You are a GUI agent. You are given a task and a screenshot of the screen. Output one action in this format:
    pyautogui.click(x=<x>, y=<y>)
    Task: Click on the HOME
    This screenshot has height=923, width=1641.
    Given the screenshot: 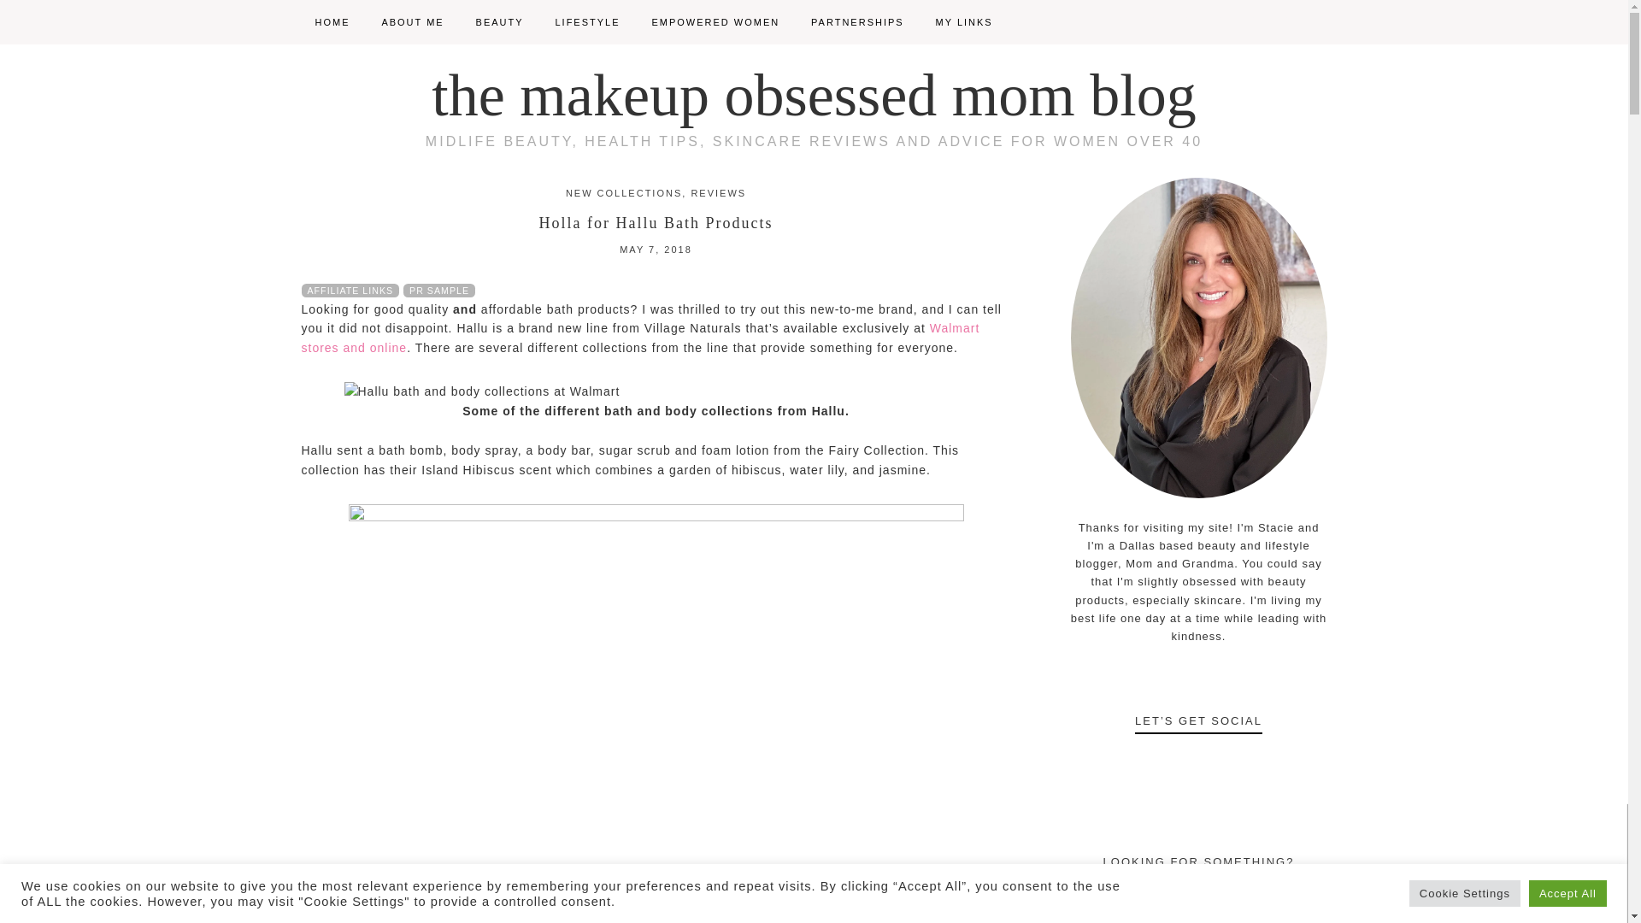 What is the action you would take?
    pyautogui.click(x=332, y=22)
    